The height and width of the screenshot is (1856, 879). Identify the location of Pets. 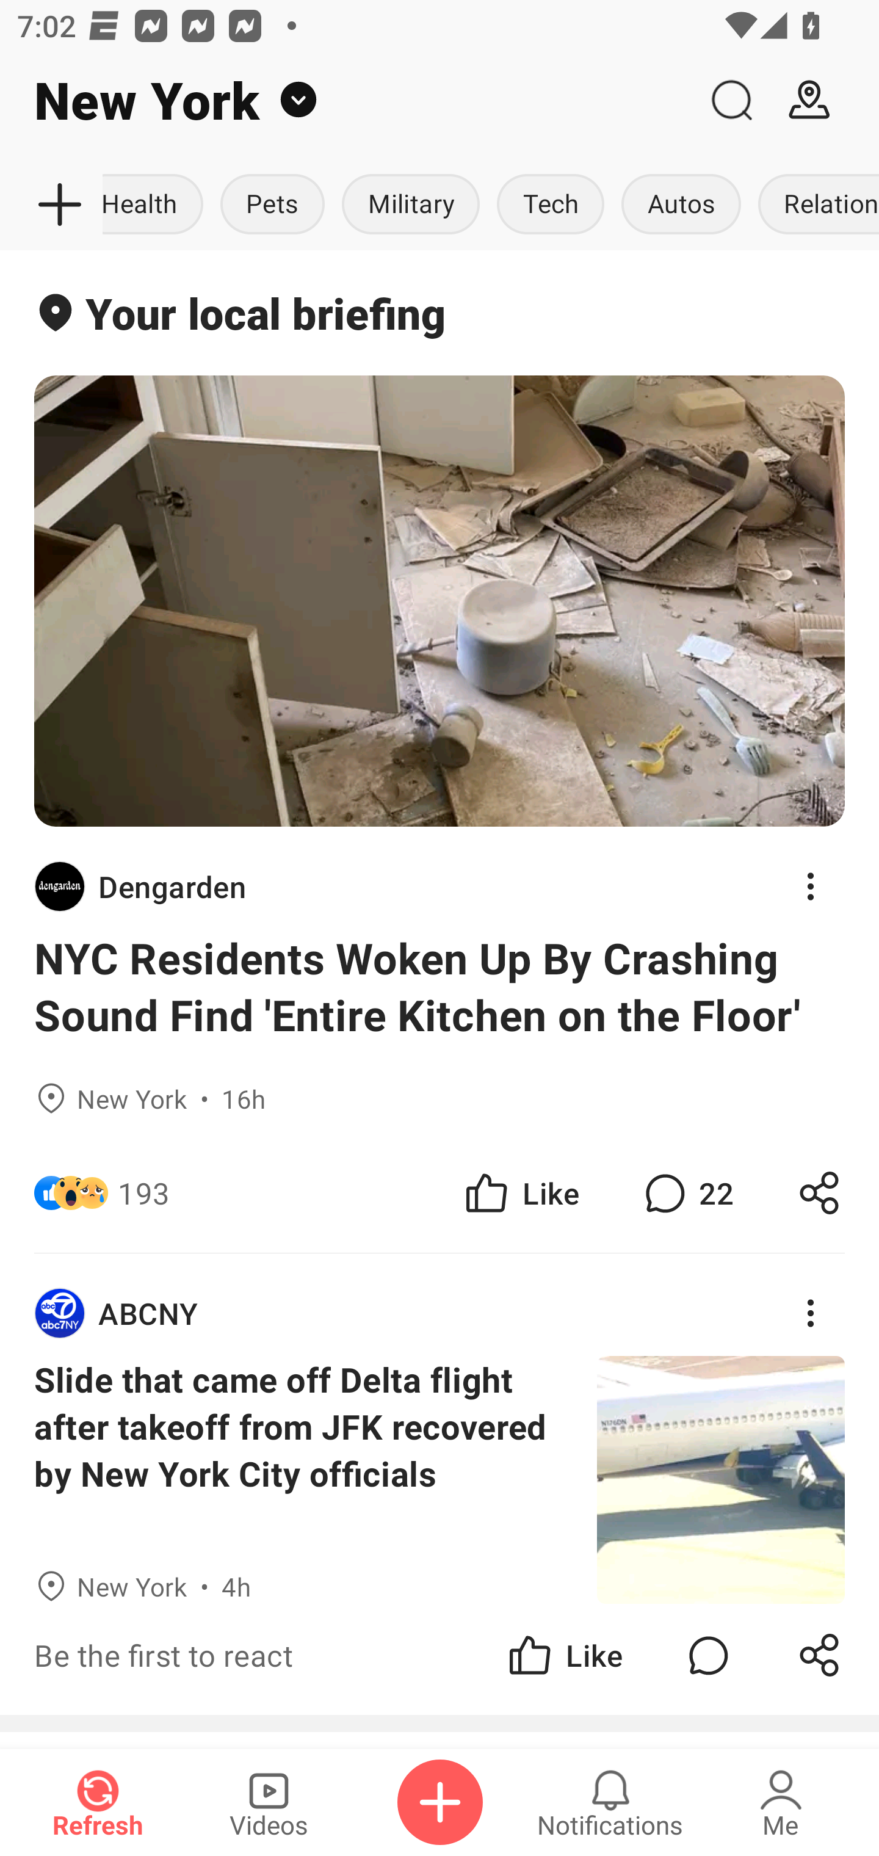
(272, 205).